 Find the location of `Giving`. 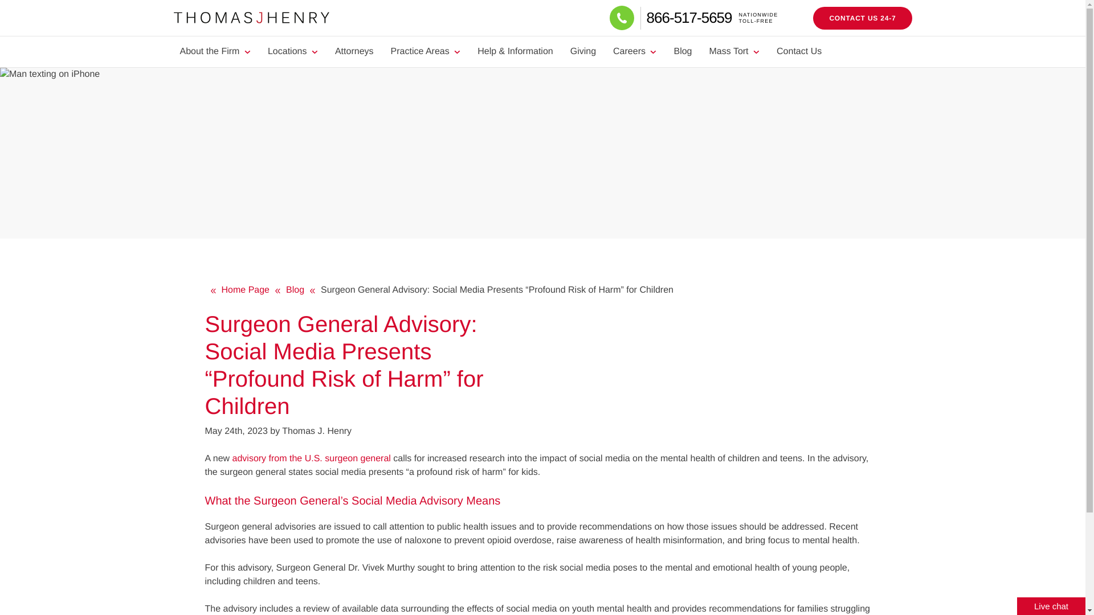

Giving is located at coordinates (862, 18).